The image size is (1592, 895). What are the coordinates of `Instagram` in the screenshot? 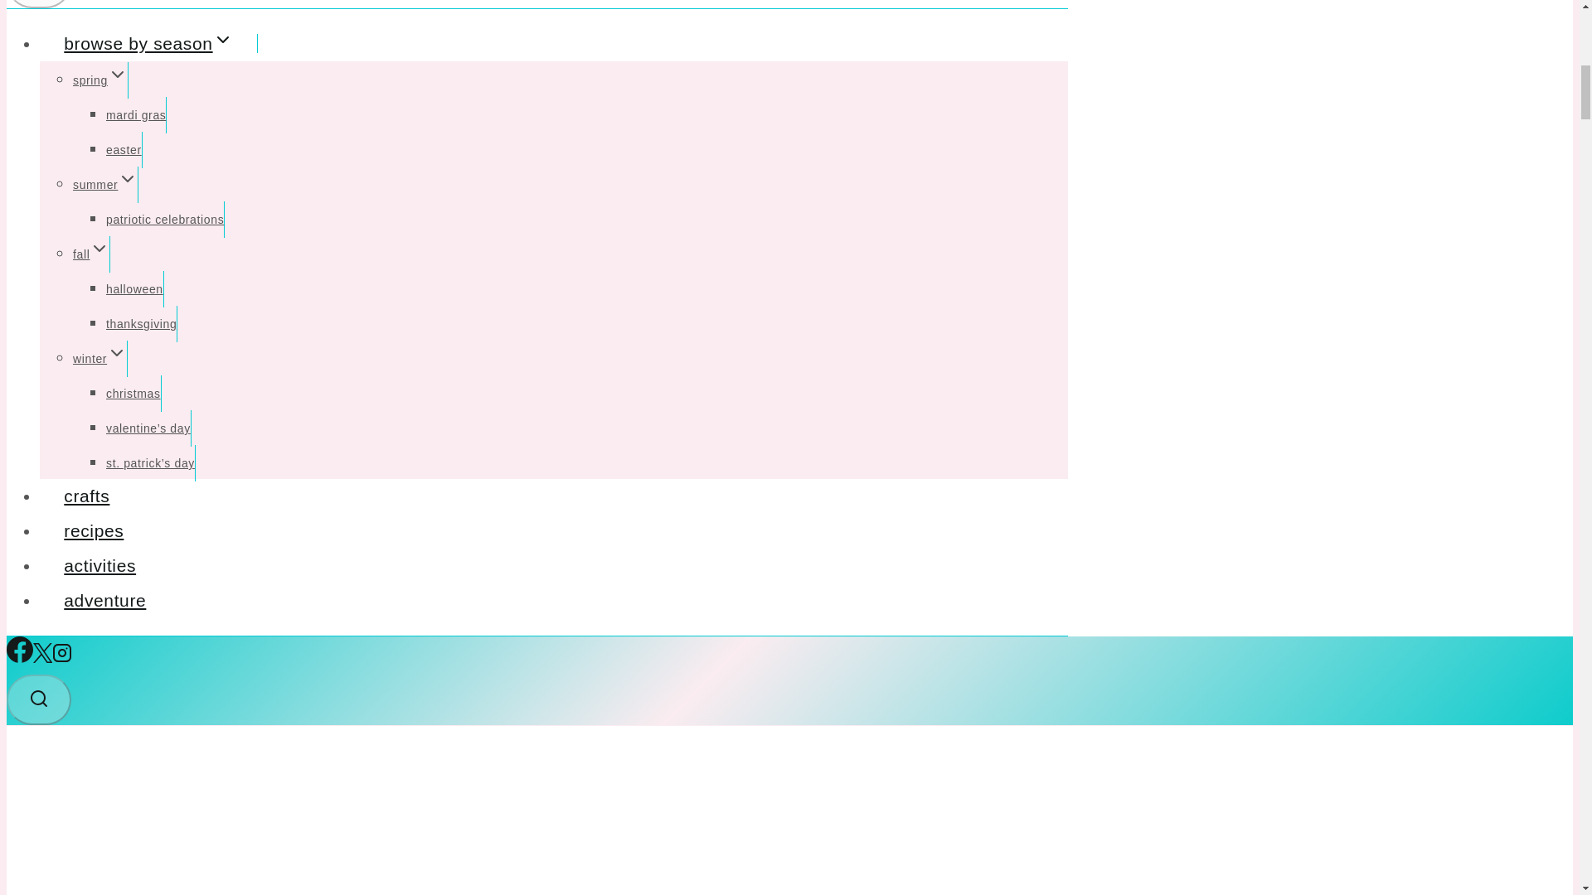 It's located at (61, 656).